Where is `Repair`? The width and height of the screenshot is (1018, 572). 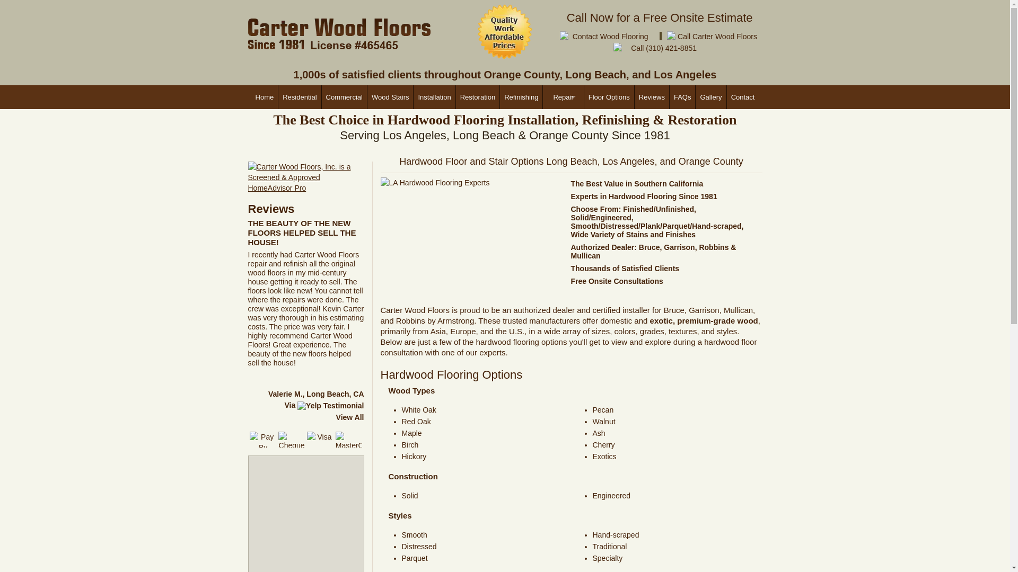
Repair is located at coordinates (563, 97).